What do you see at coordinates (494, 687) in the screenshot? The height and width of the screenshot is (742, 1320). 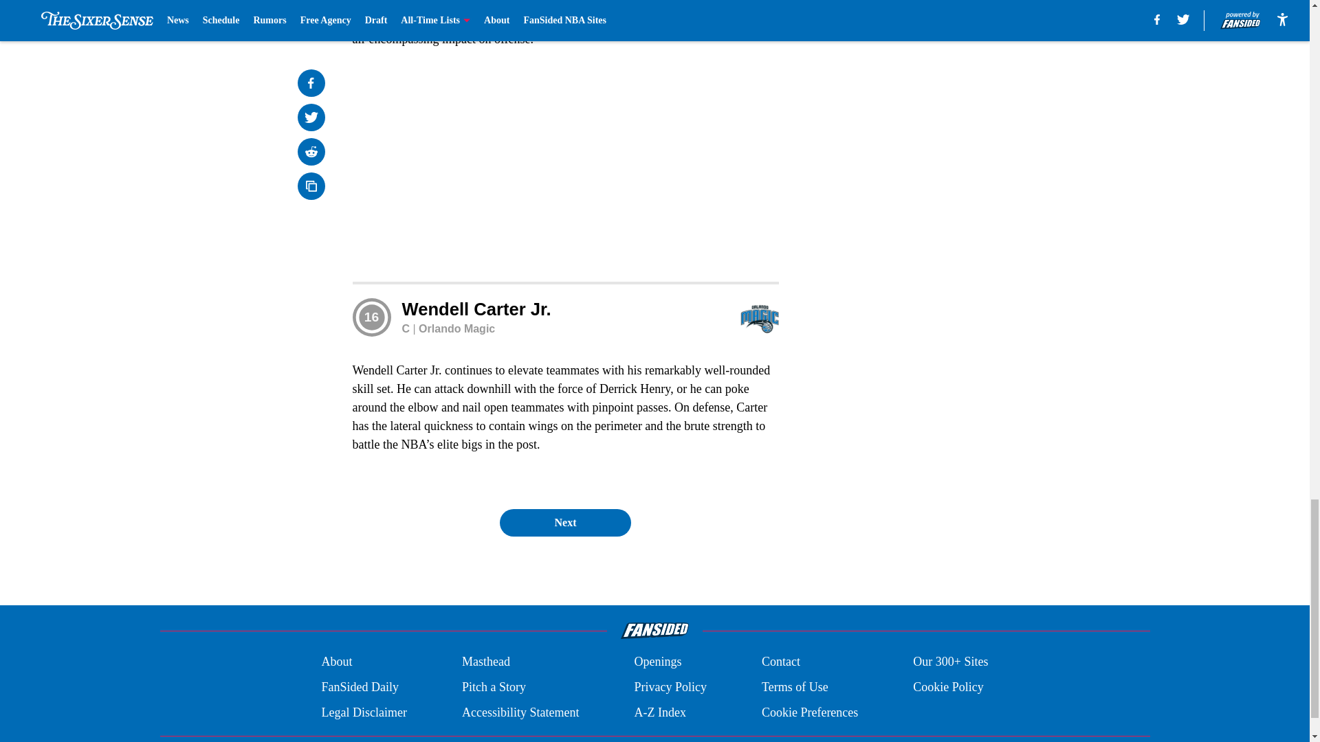 I see `Pitch a Story` at bounding box center [494, 687].